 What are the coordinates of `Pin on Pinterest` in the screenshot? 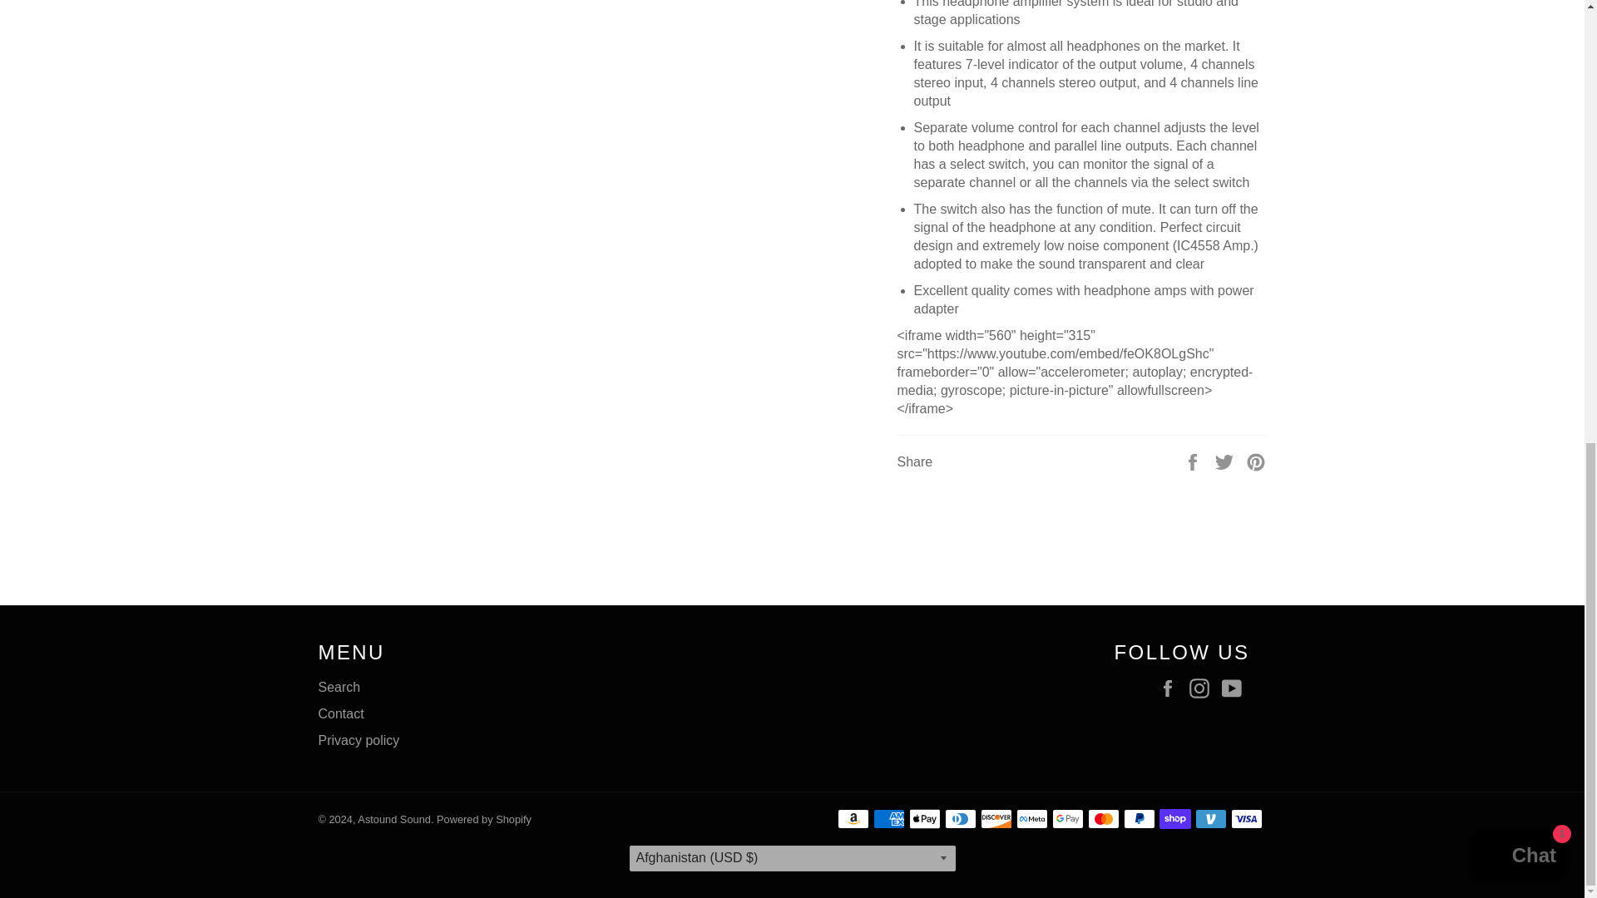 It's located at (1256, 461).